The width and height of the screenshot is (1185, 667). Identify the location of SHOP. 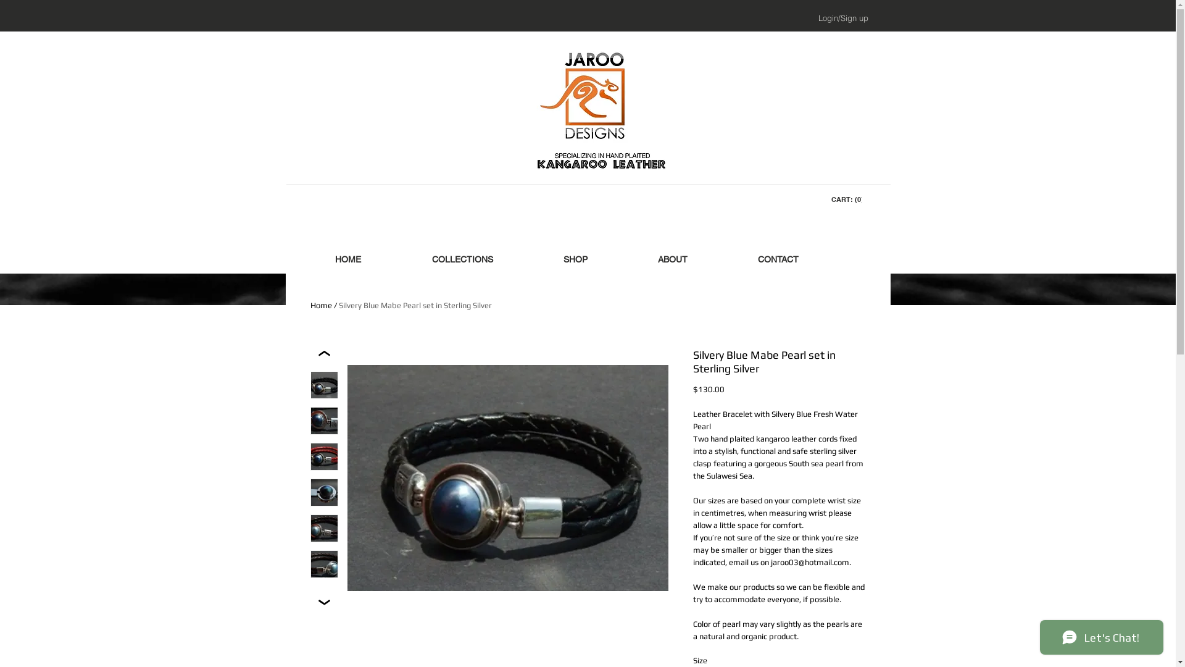
(575, 259).